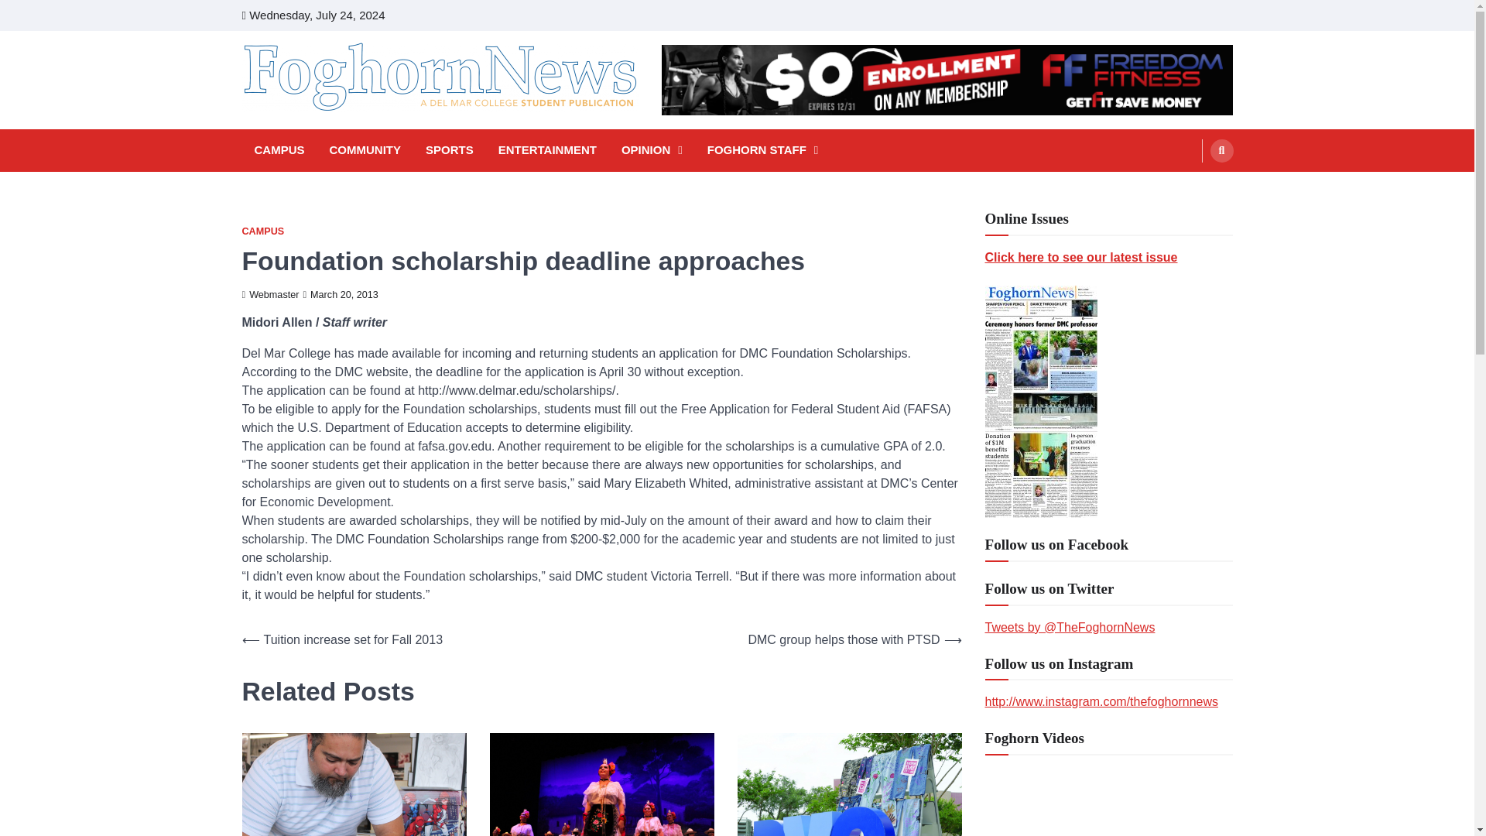 The height and width of the screenshot is (836, 1486). Describe the element at coordinates (1192, 187) in the screenshot. I see `Search` at that location.